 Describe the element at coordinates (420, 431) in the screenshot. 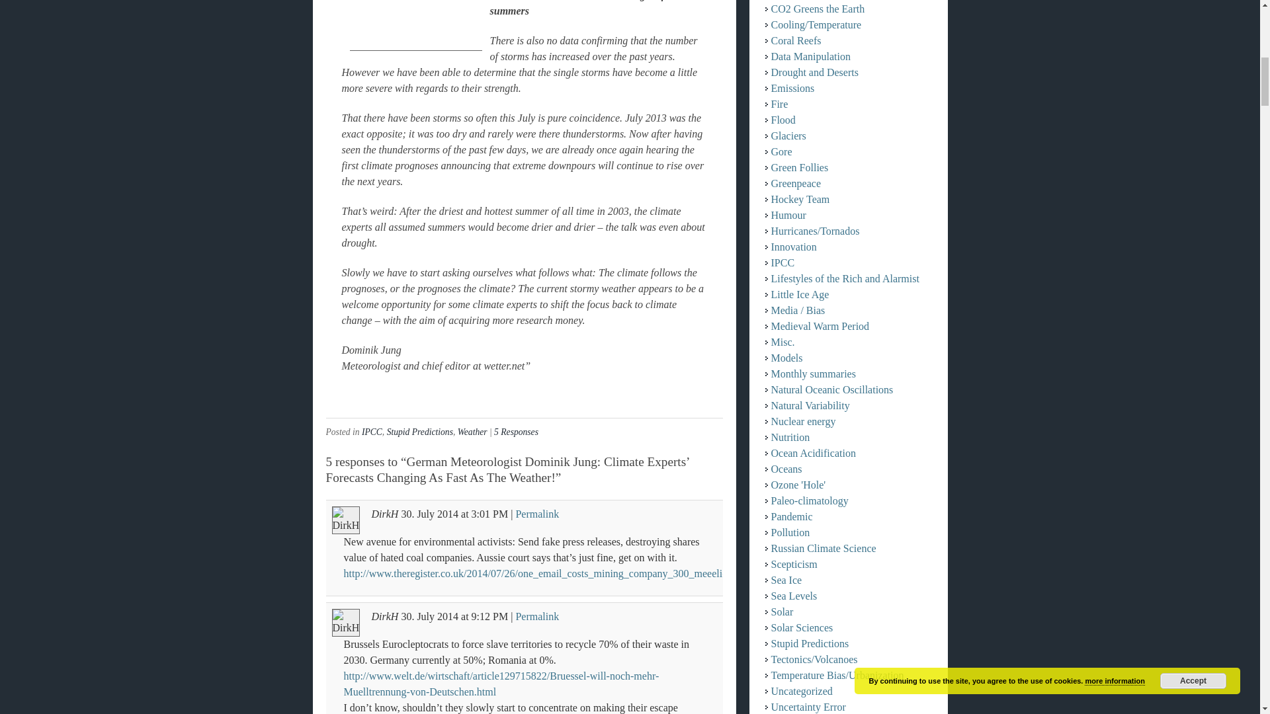

I see `Stupid Predictions` at that location.